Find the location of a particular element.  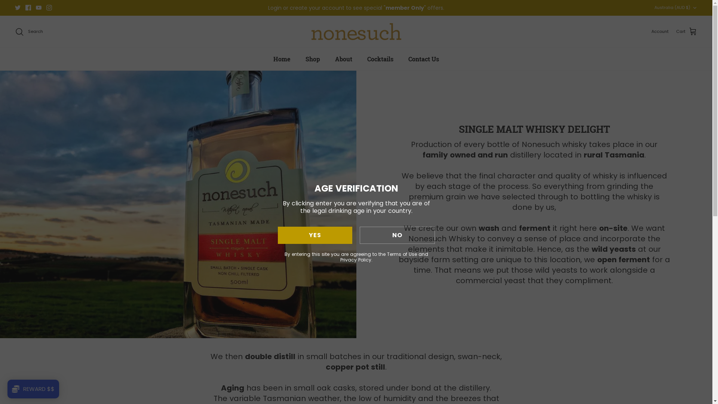

Home is located at coordinates (282, 59).